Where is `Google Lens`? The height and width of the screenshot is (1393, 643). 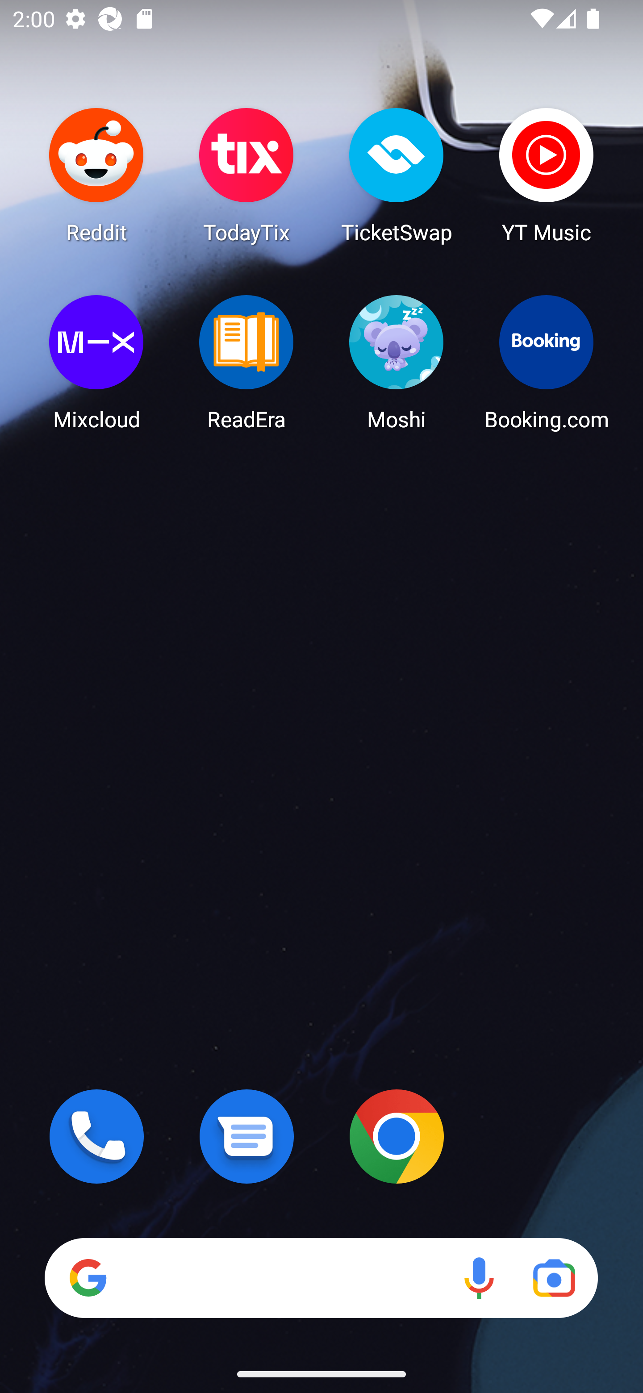 Google Lens is located at coordinates (554, 1278).